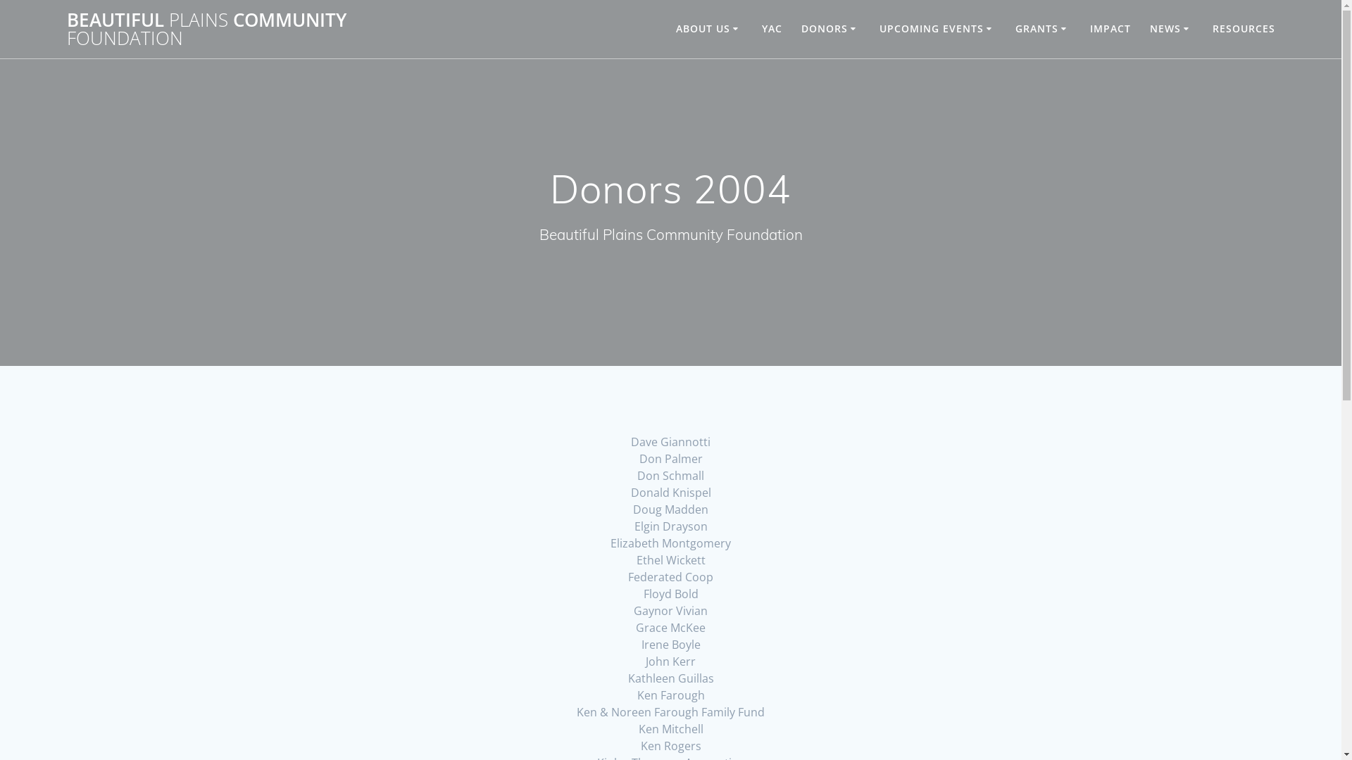  Describe the element at coordinates (831, 29) in the screenshot. I see `DONORS` at that location.